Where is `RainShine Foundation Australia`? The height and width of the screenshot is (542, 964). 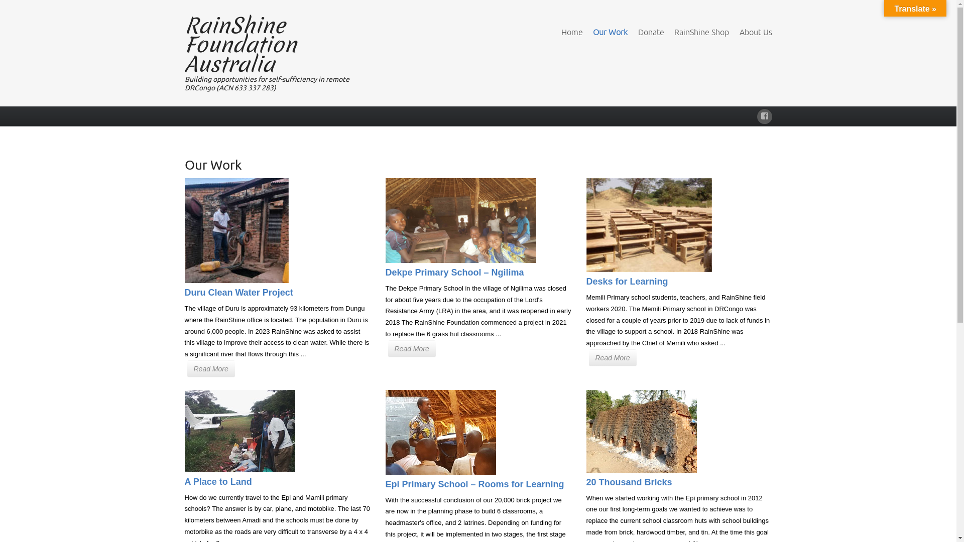 RainShine Foundation Australia is located at coordinates (241, 45).